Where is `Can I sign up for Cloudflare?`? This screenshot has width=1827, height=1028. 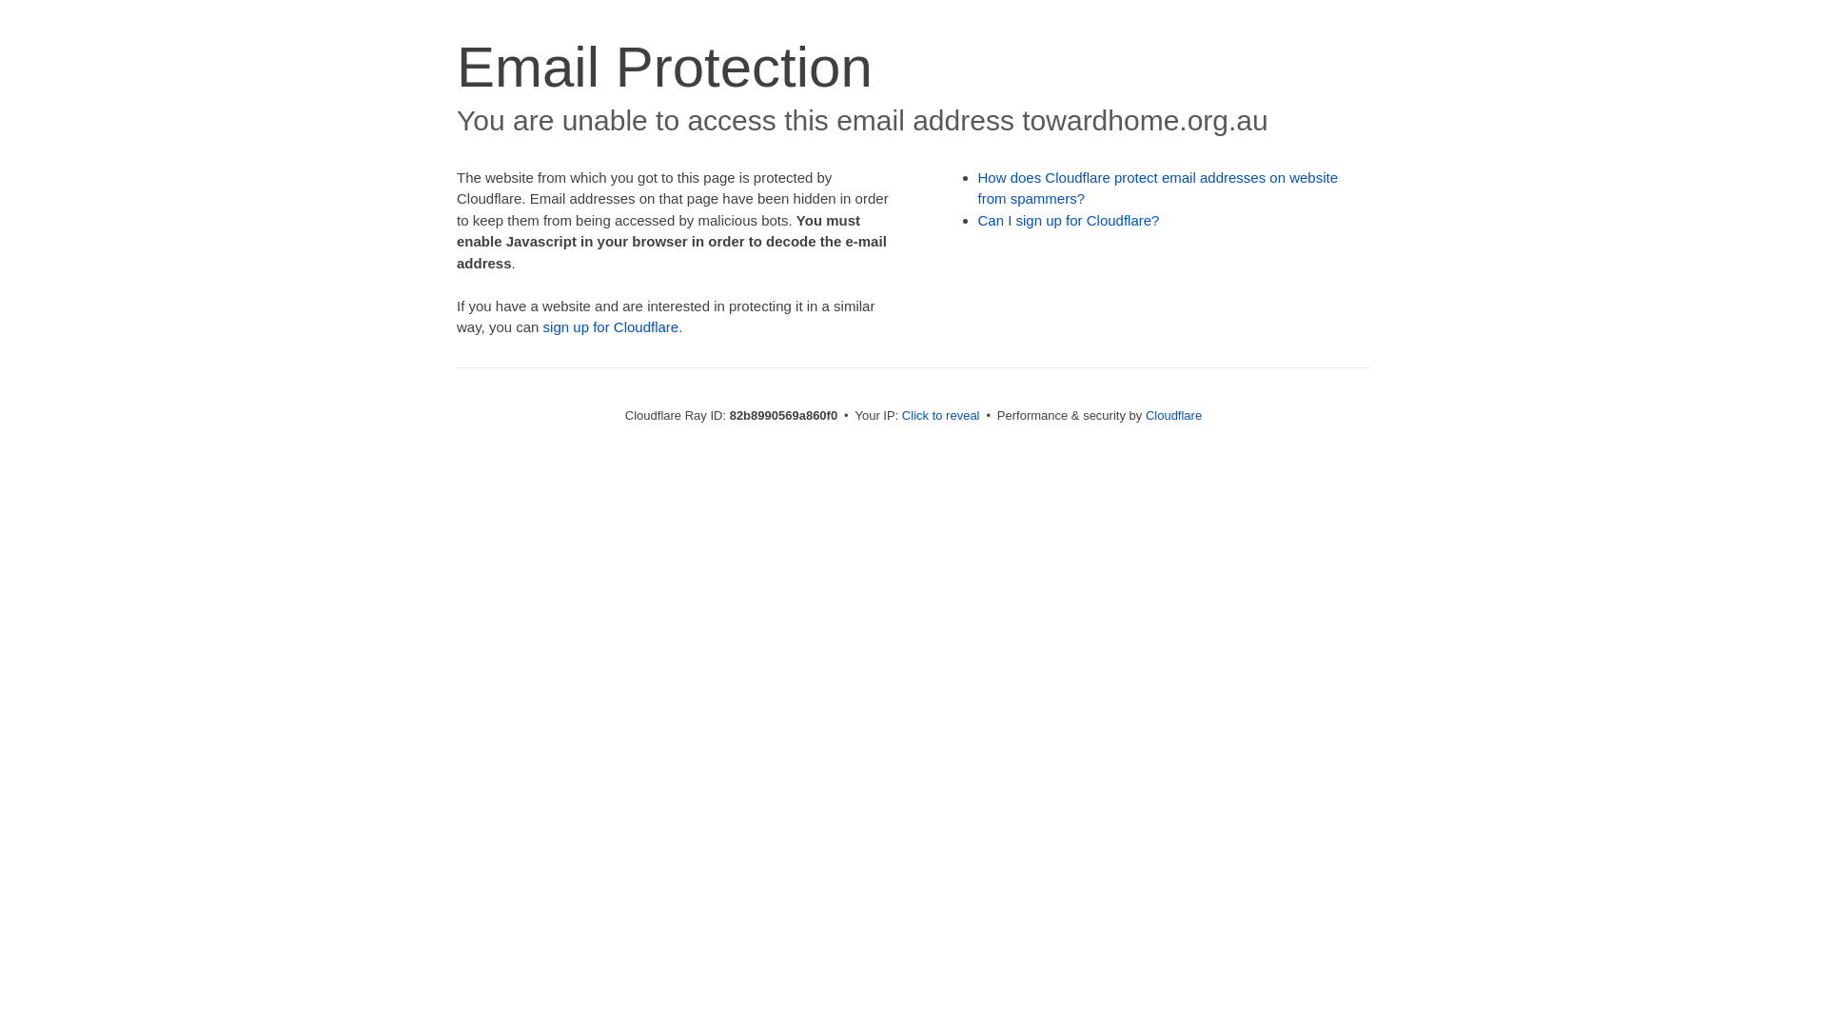
Can I sign up for Cloudflare? is located at coordinates (1070, 221).